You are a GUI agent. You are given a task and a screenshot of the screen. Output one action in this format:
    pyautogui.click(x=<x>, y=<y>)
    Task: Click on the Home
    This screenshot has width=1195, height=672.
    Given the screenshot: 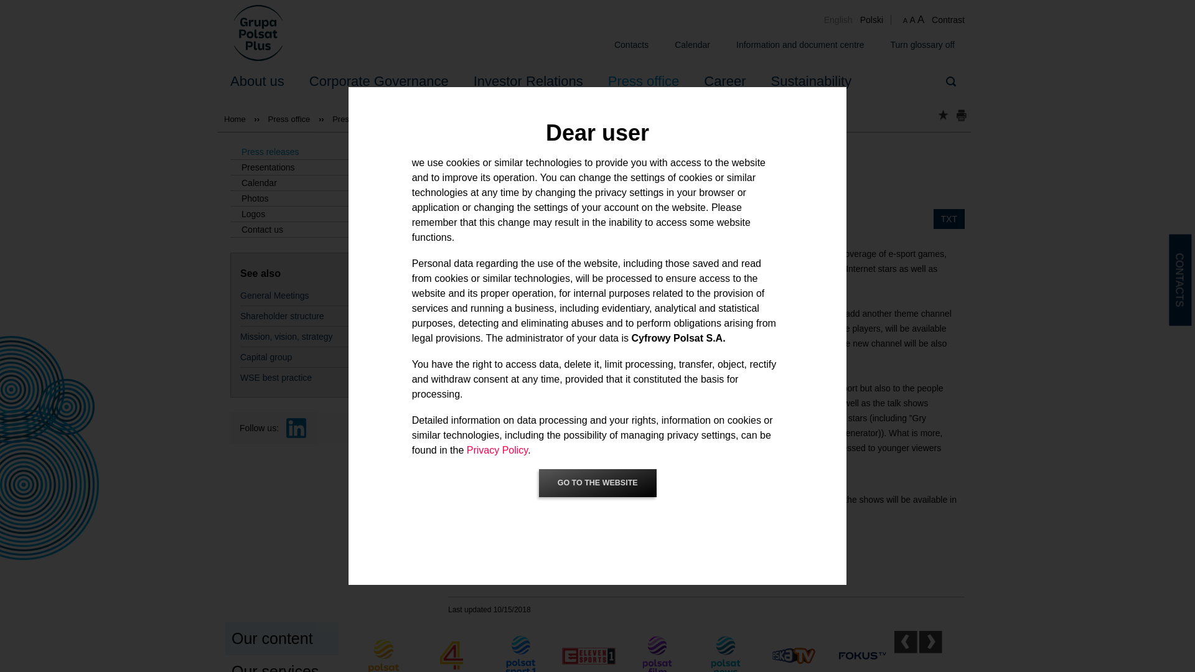 What is the action you would take?
    pyautogui.click(x=258, y=32)
    